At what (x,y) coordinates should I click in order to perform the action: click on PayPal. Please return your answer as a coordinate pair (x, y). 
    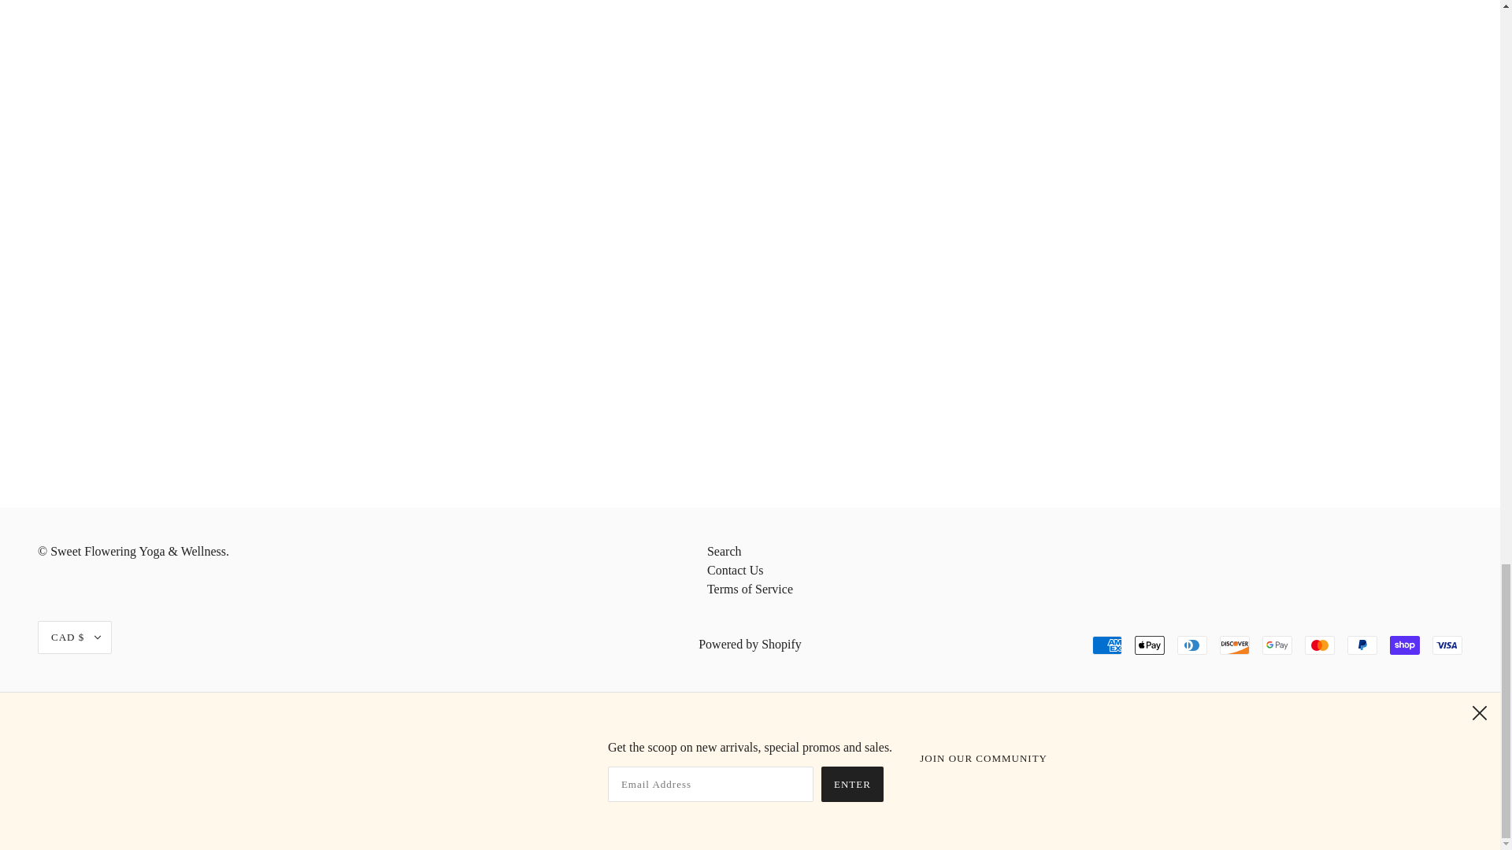
    Looking at the image, I should click on (1362, 645).